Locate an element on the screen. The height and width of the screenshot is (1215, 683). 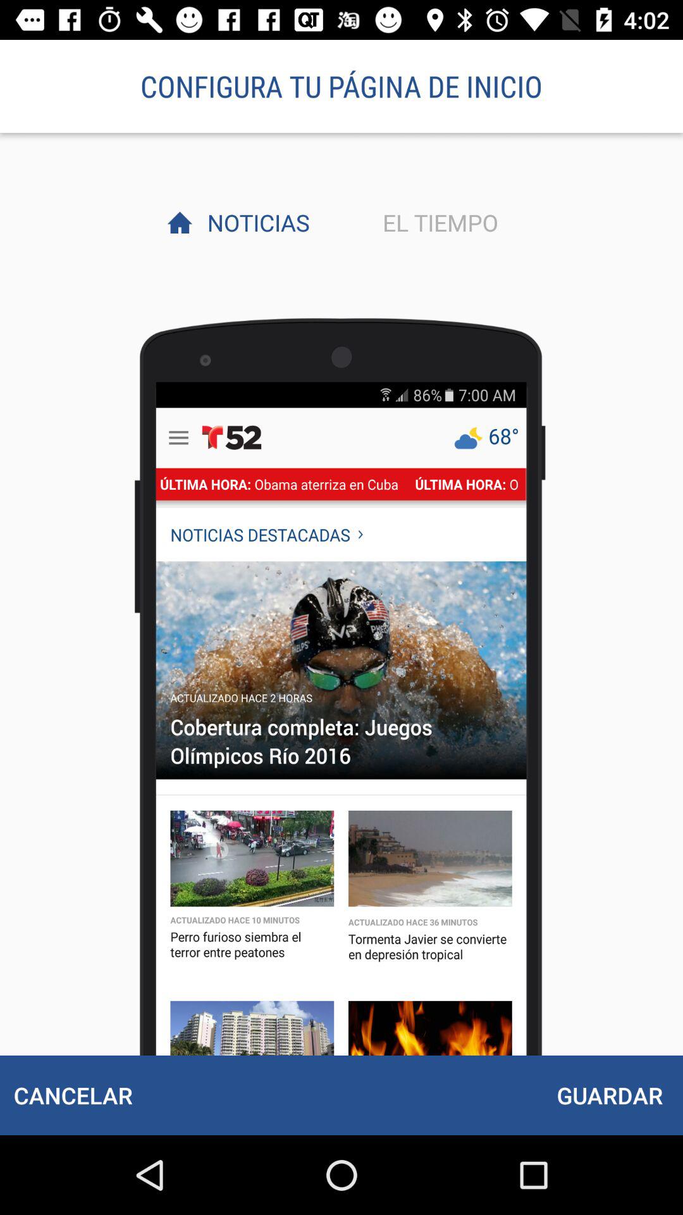
turn on the guardar icon is located at coordinates (610, 1095).